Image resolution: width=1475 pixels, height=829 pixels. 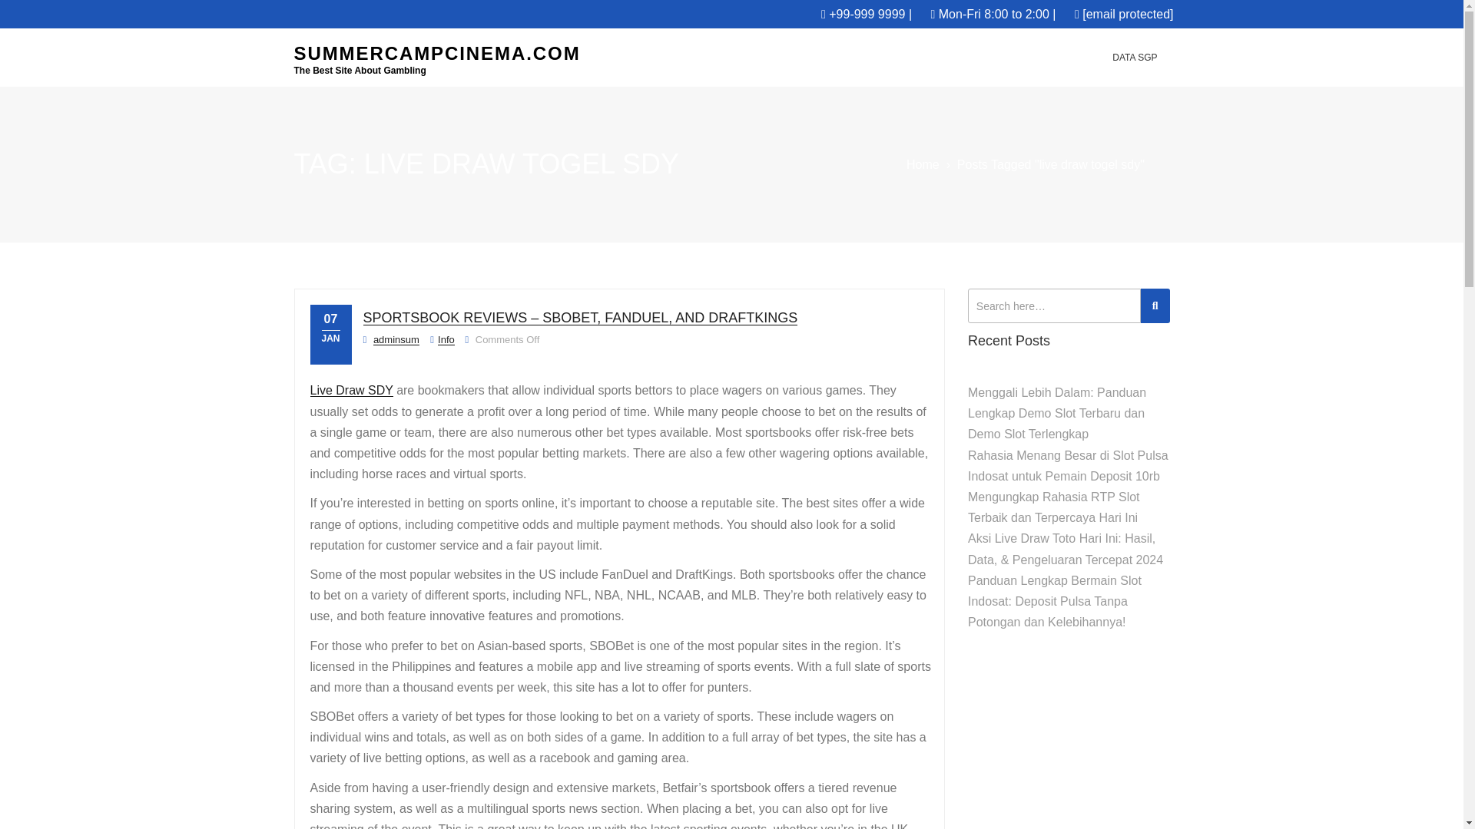 I want to click on Info, so click(x=446, y=339).